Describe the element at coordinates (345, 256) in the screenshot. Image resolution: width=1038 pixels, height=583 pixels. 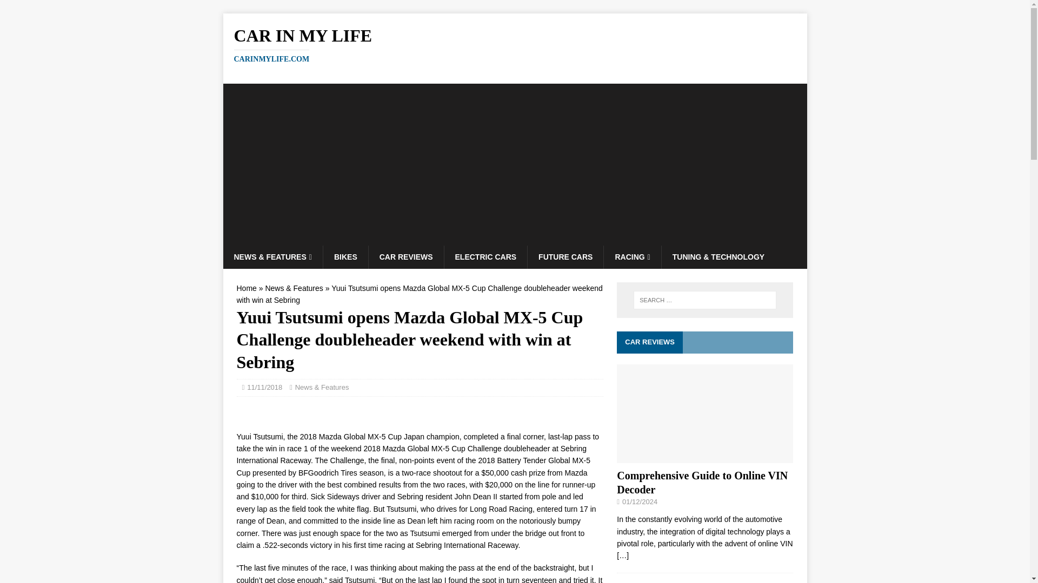
I see `BIKES` at that location.